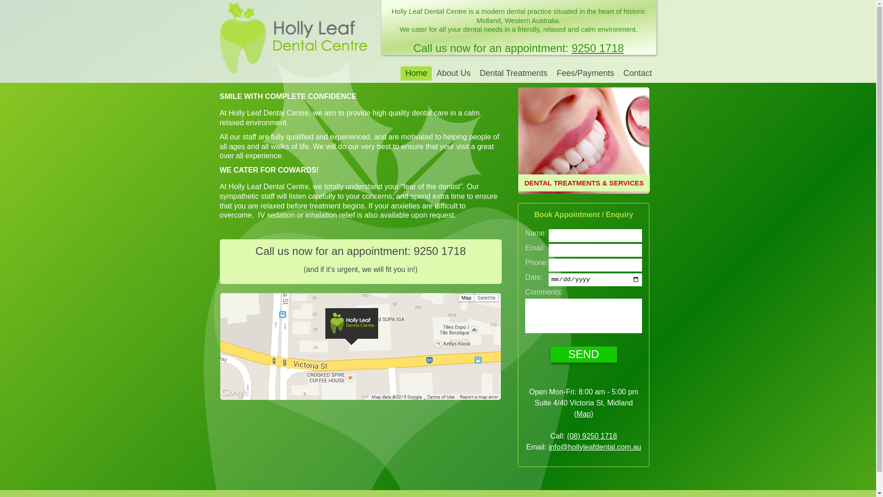  I want to click on DENTAL TREATMENTS & SERVICES, so click(584, 140).